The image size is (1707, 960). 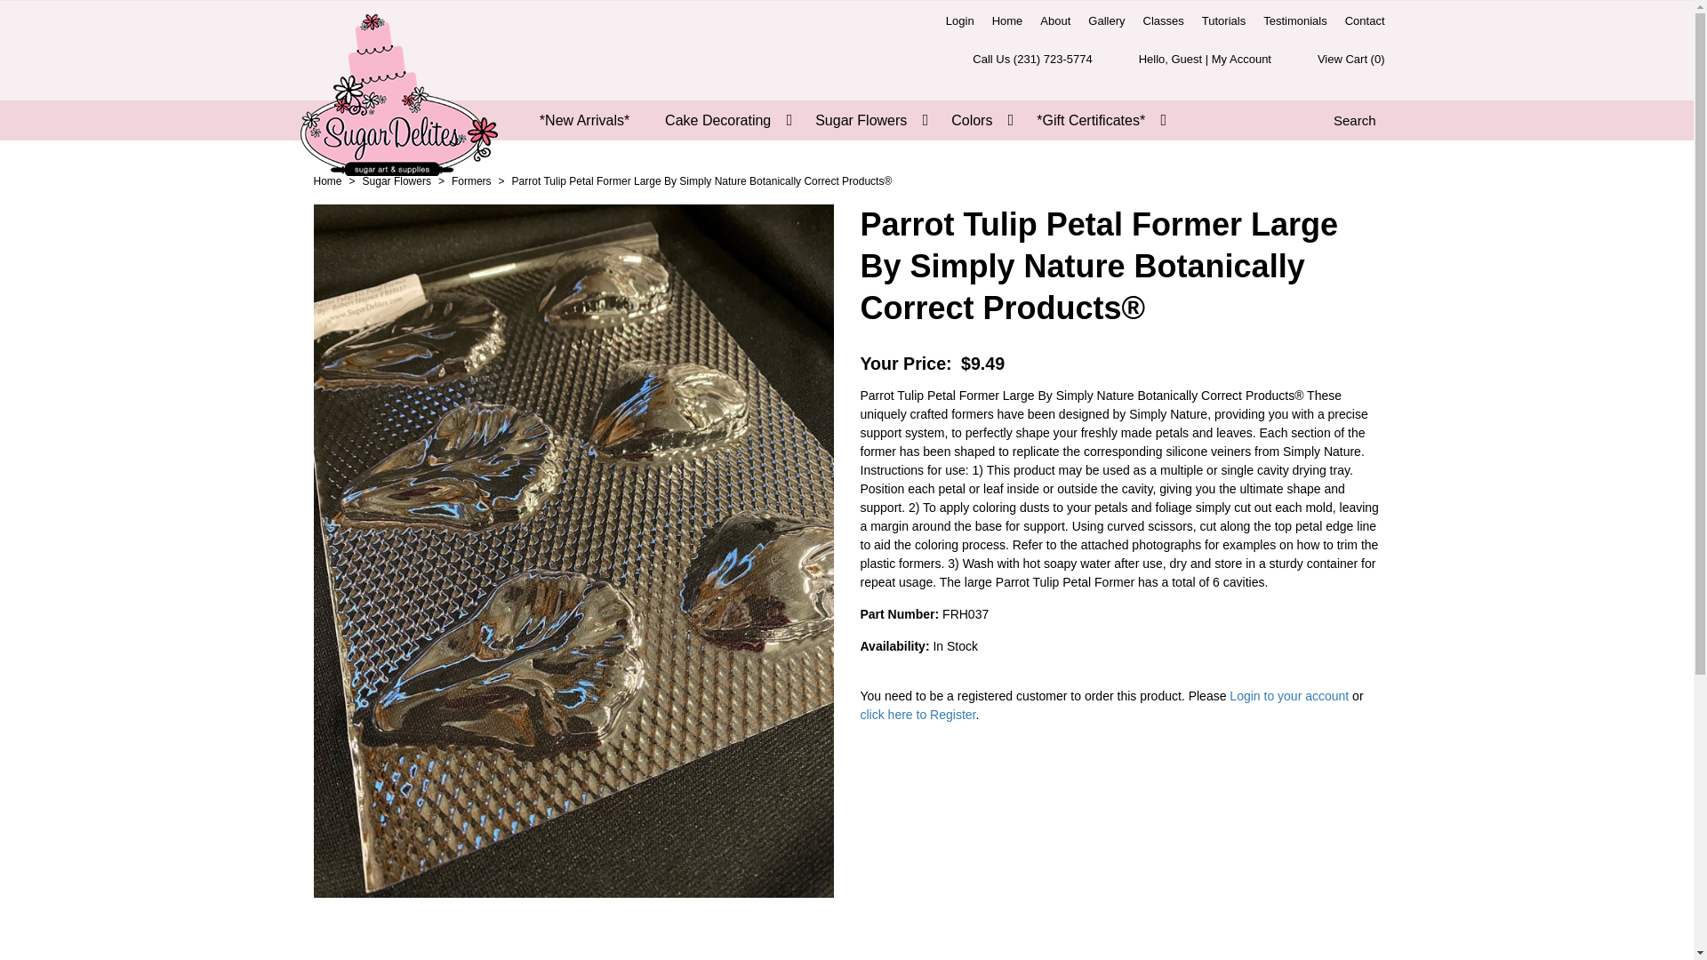 I want to click on Tutorials, so click(x=1223, y=20).